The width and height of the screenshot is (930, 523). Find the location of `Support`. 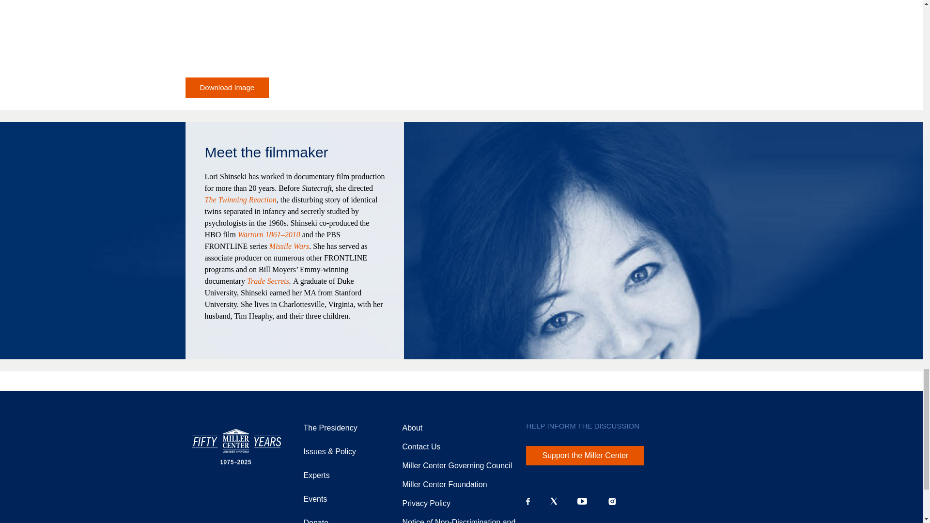

Support is located at coordinates (444, 484).